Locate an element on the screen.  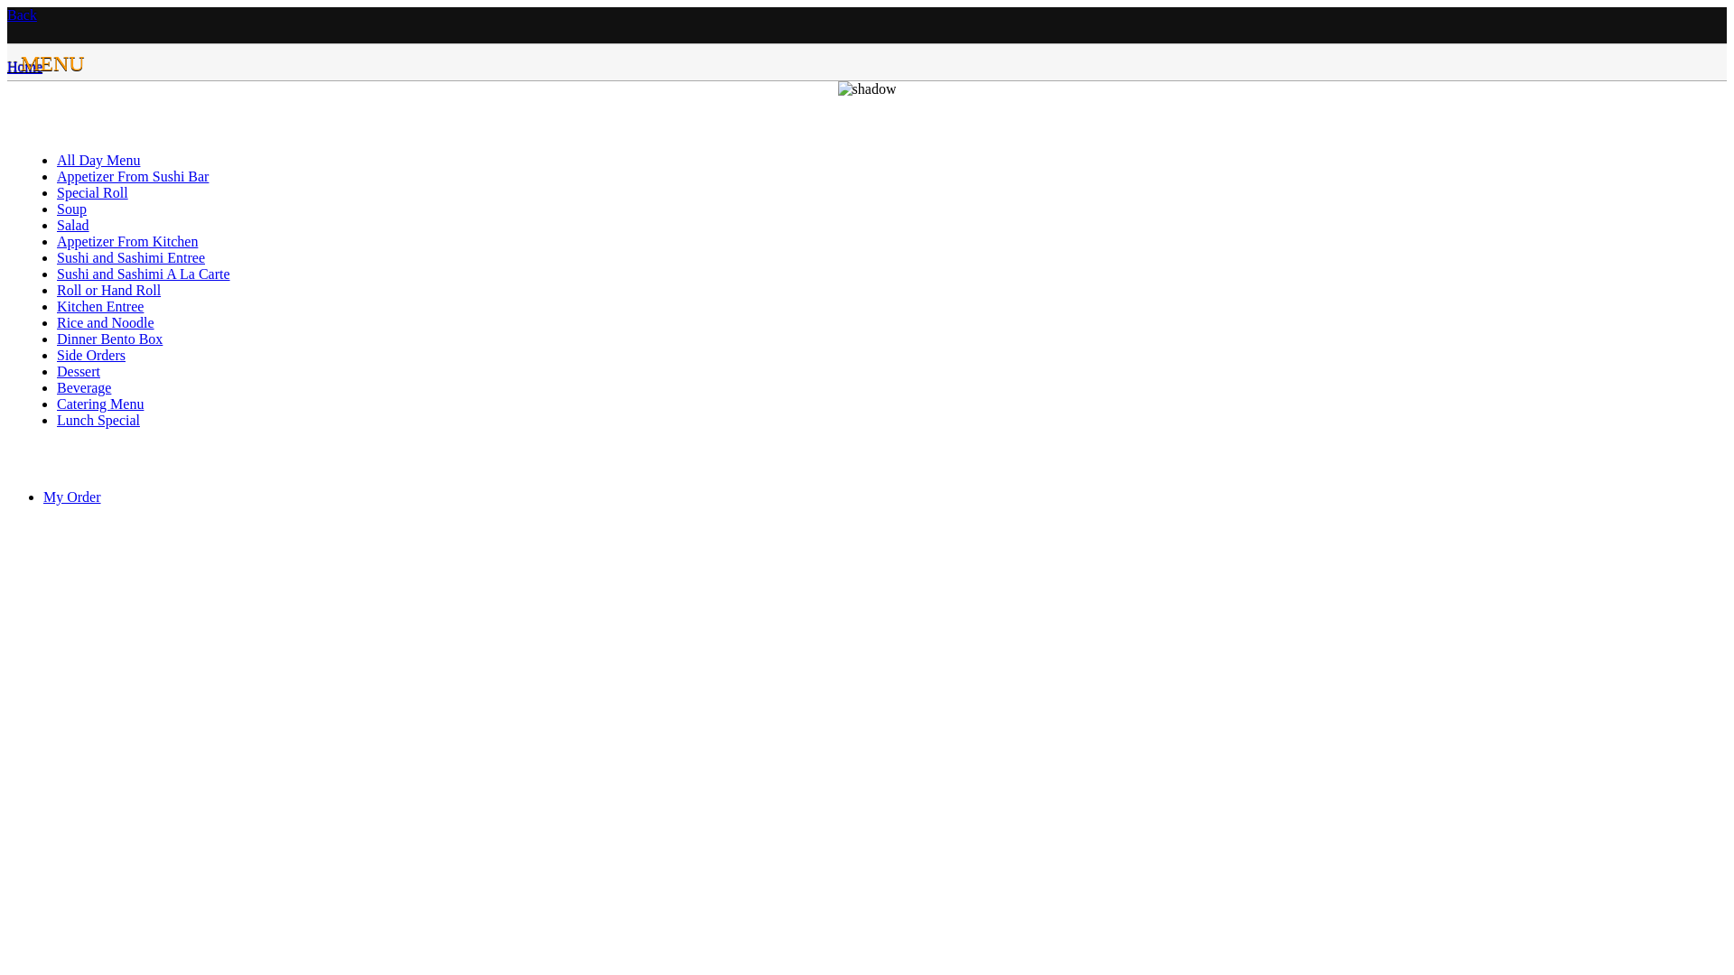
Dinner Bento Box is located at coordinates (110, 339).